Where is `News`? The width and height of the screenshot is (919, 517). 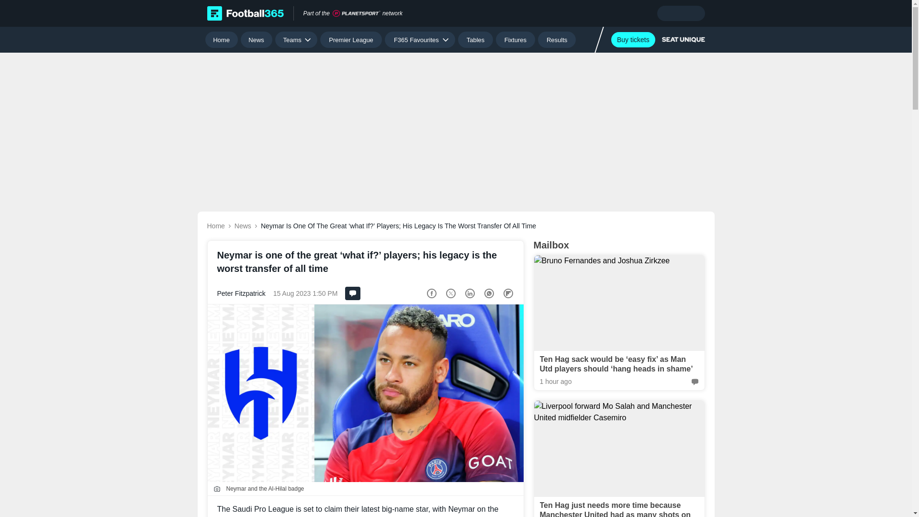
News is located at coordinates (257, 39).